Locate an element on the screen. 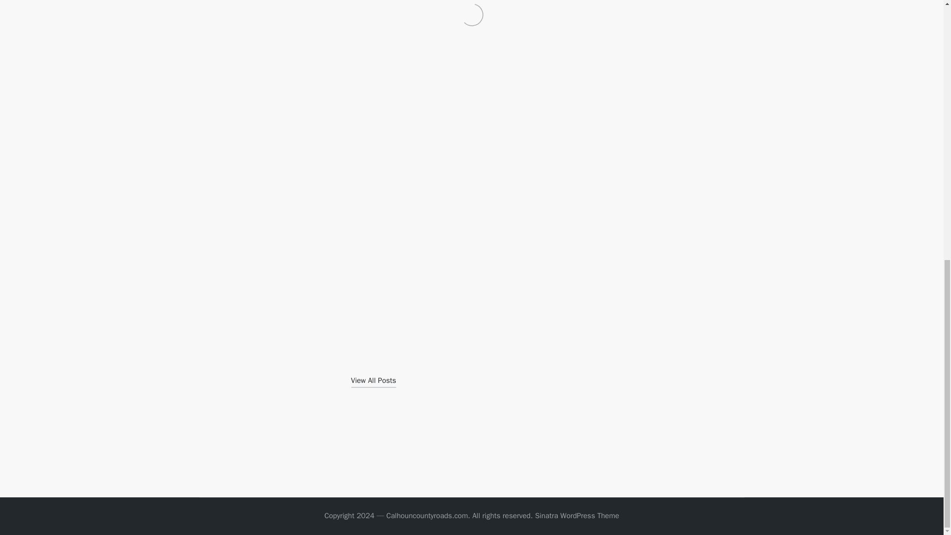 This screenshot has width=951, height=535. View All Posts is located at coordinates (373, 380).